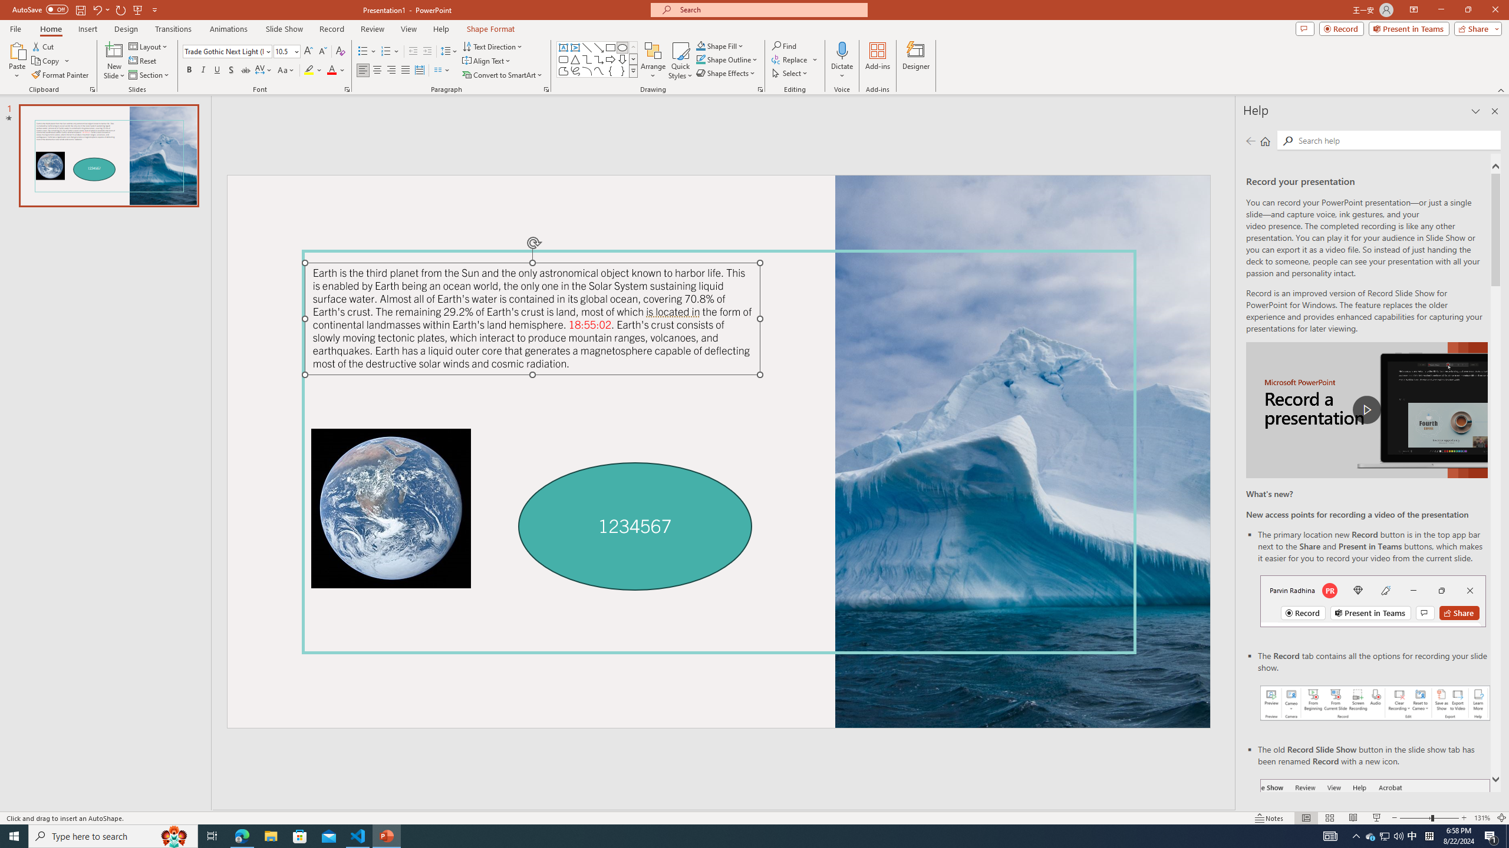  I want to click on Previous page, so click(1251, 141).